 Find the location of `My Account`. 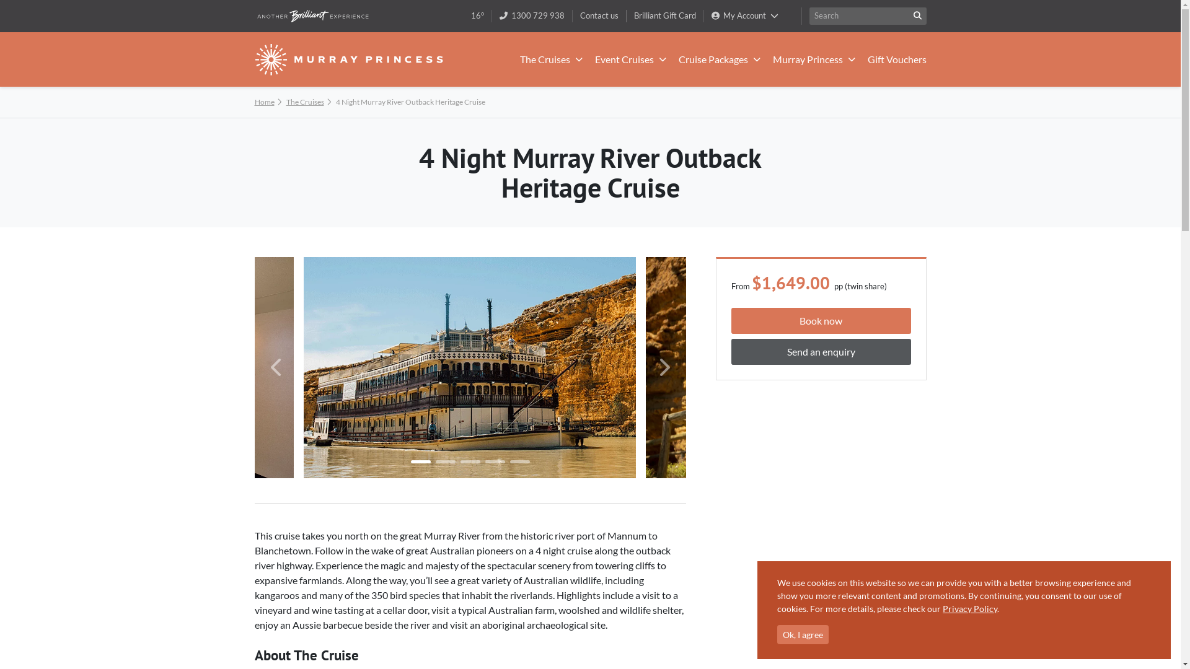

My Account is located at coordinates (745, 16).